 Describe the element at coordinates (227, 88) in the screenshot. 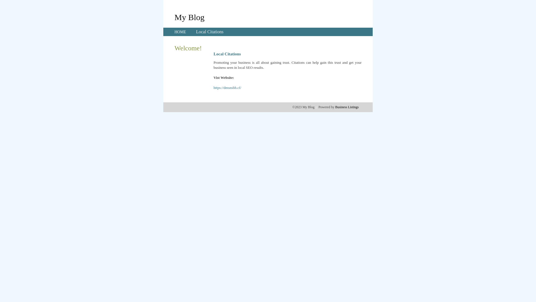

I see `https://dmsnsbh.cf/` at that location.